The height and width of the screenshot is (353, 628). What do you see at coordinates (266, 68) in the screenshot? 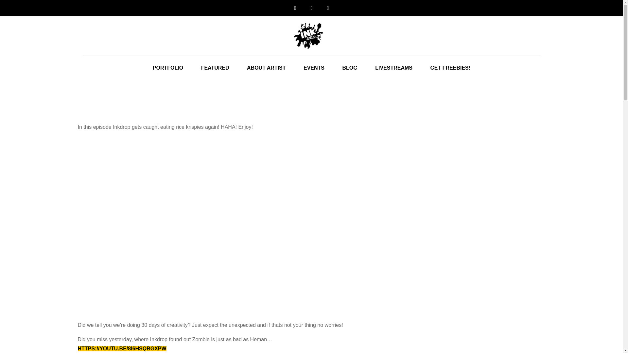
I see `ABOUT ARTIST` at bounding box center [266, 68].